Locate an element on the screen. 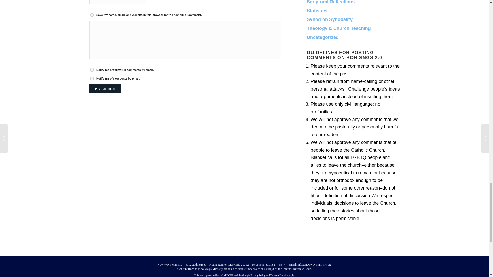 This screenshot has width=493, height=277. subscribe is located at coordinates (92, 70).